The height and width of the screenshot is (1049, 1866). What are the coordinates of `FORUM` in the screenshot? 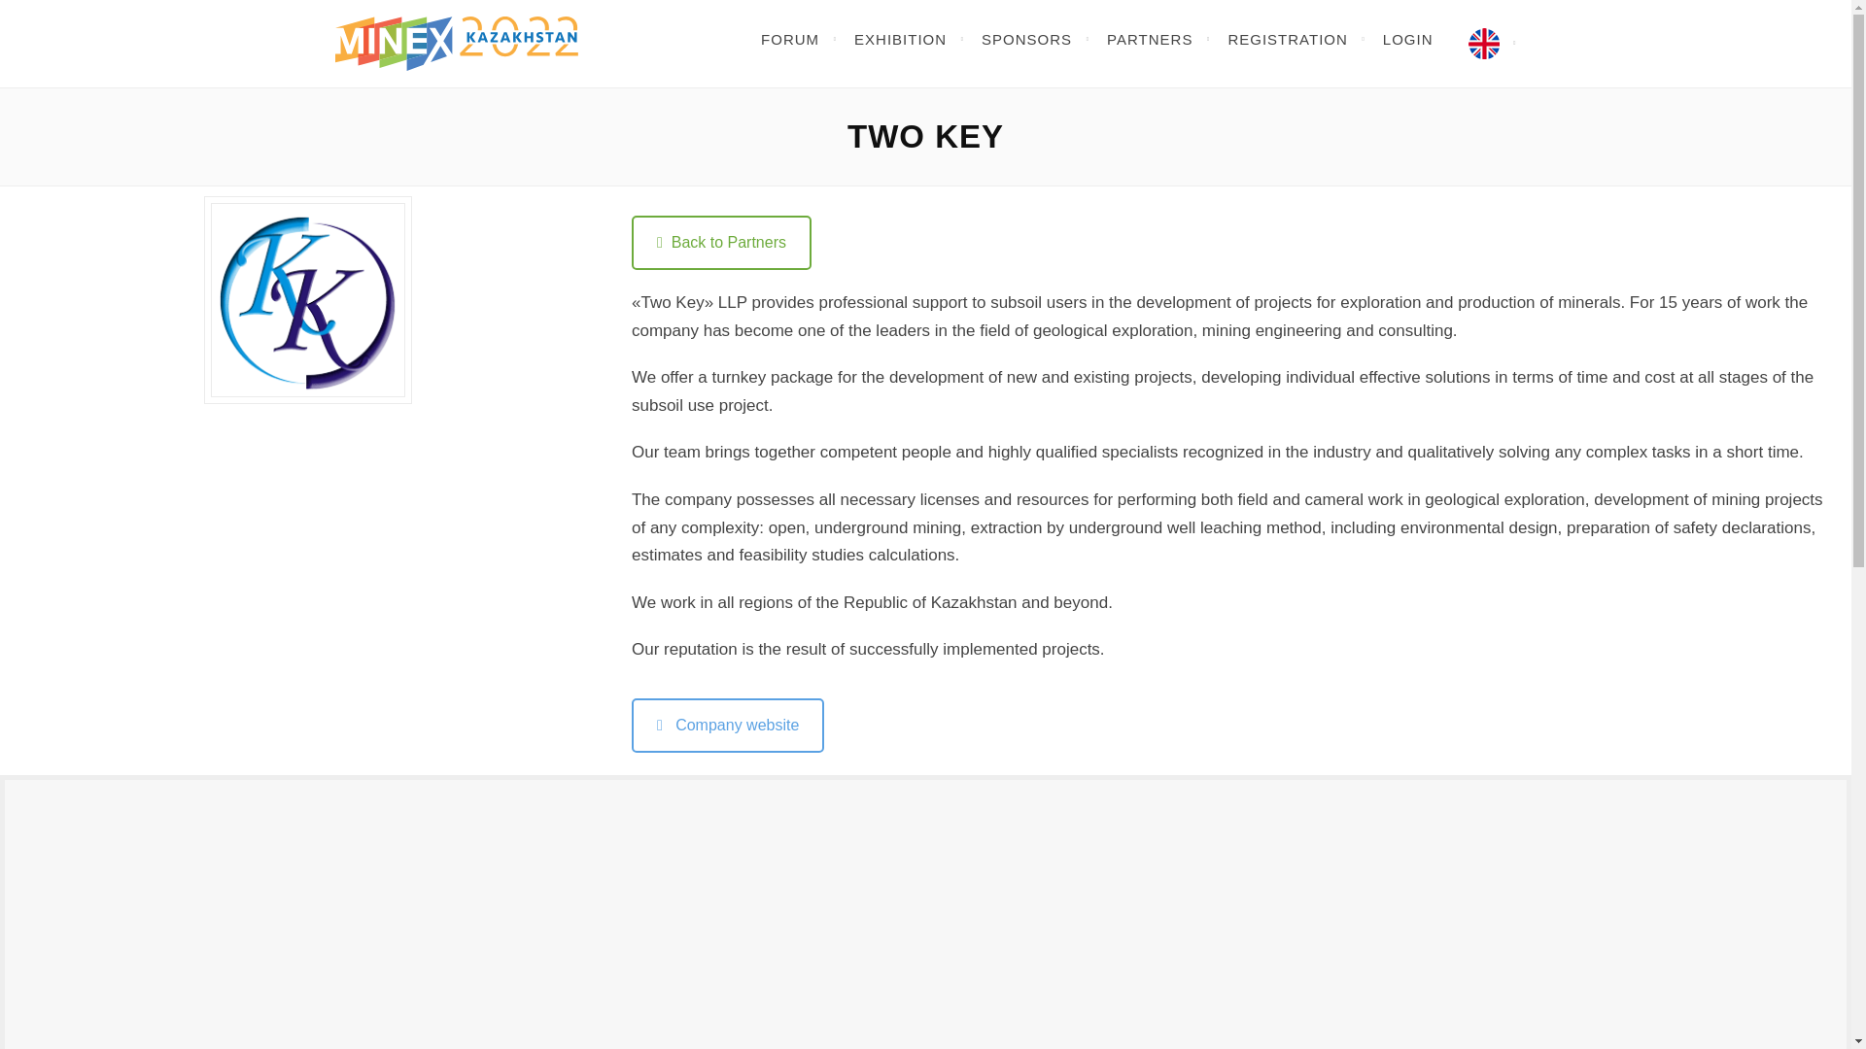 It's located at (789, 39).